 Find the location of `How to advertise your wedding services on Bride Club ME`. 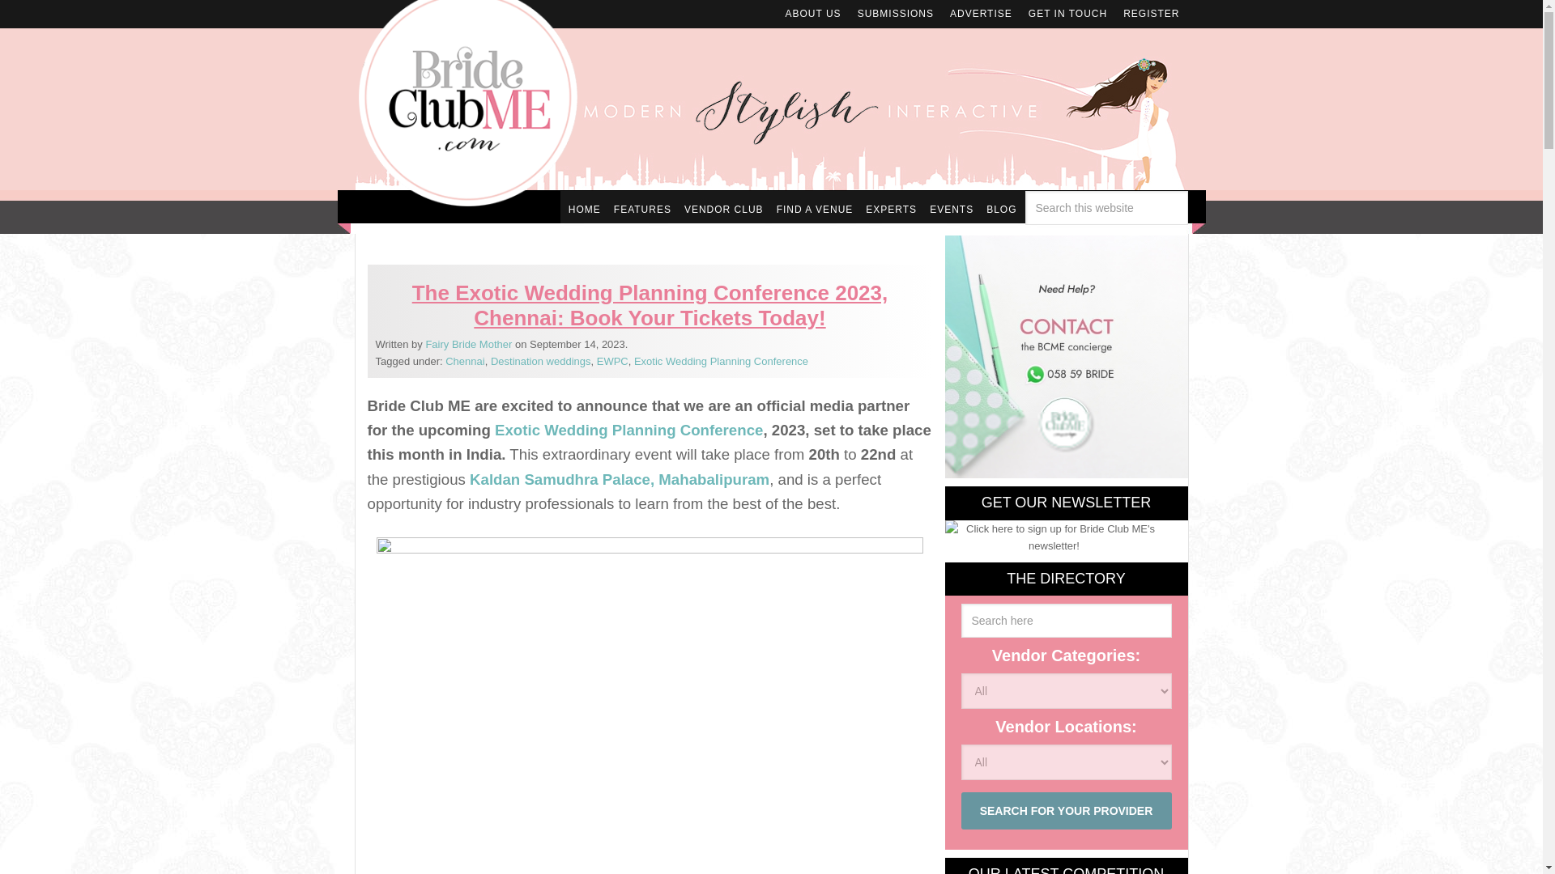

How to advertise your wedding services on Bride Club ME is located at coordinates (981, 13).